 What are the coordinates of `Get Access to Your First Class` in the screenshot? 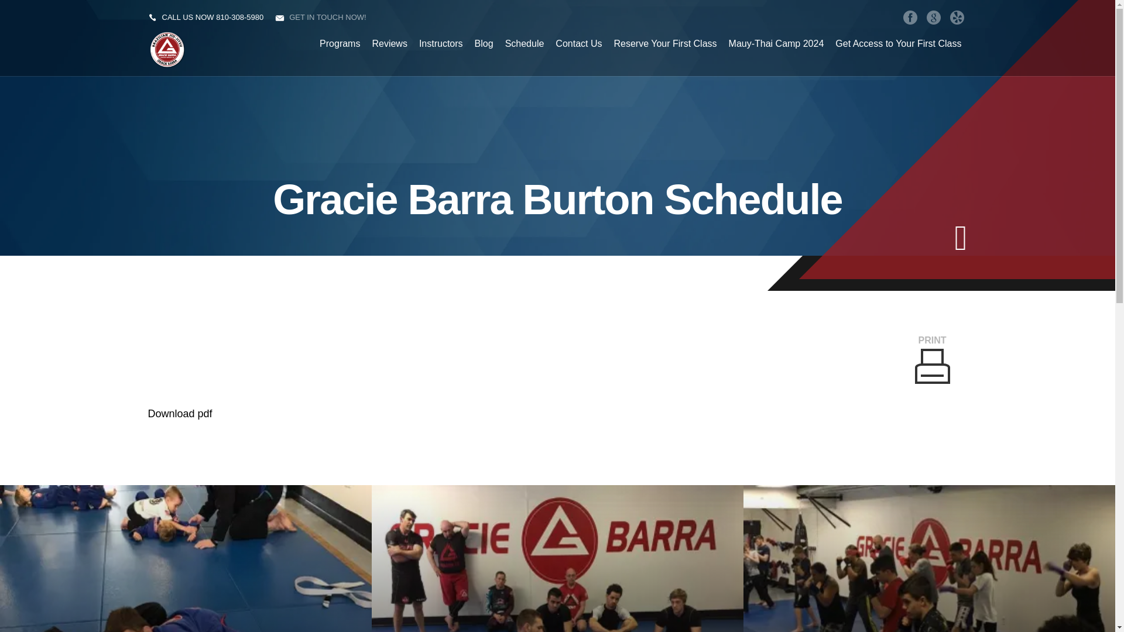 It's located at (898, 43).